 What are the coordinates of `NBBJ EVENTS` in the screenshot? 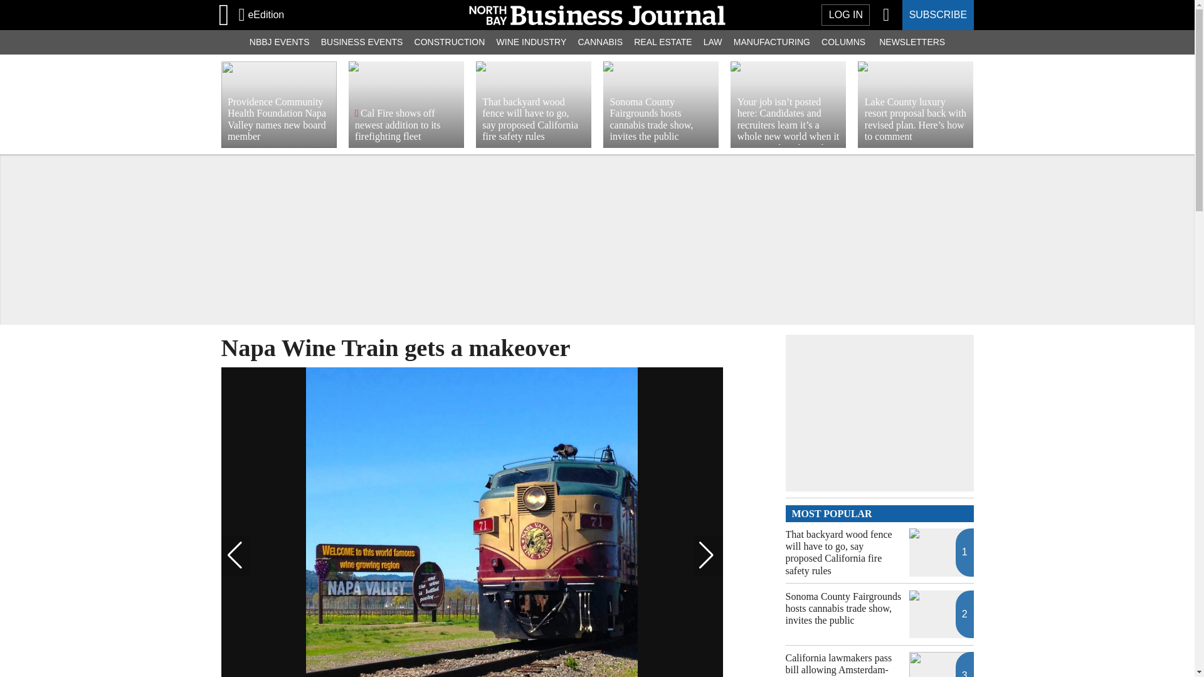 It's located at (280, 42).